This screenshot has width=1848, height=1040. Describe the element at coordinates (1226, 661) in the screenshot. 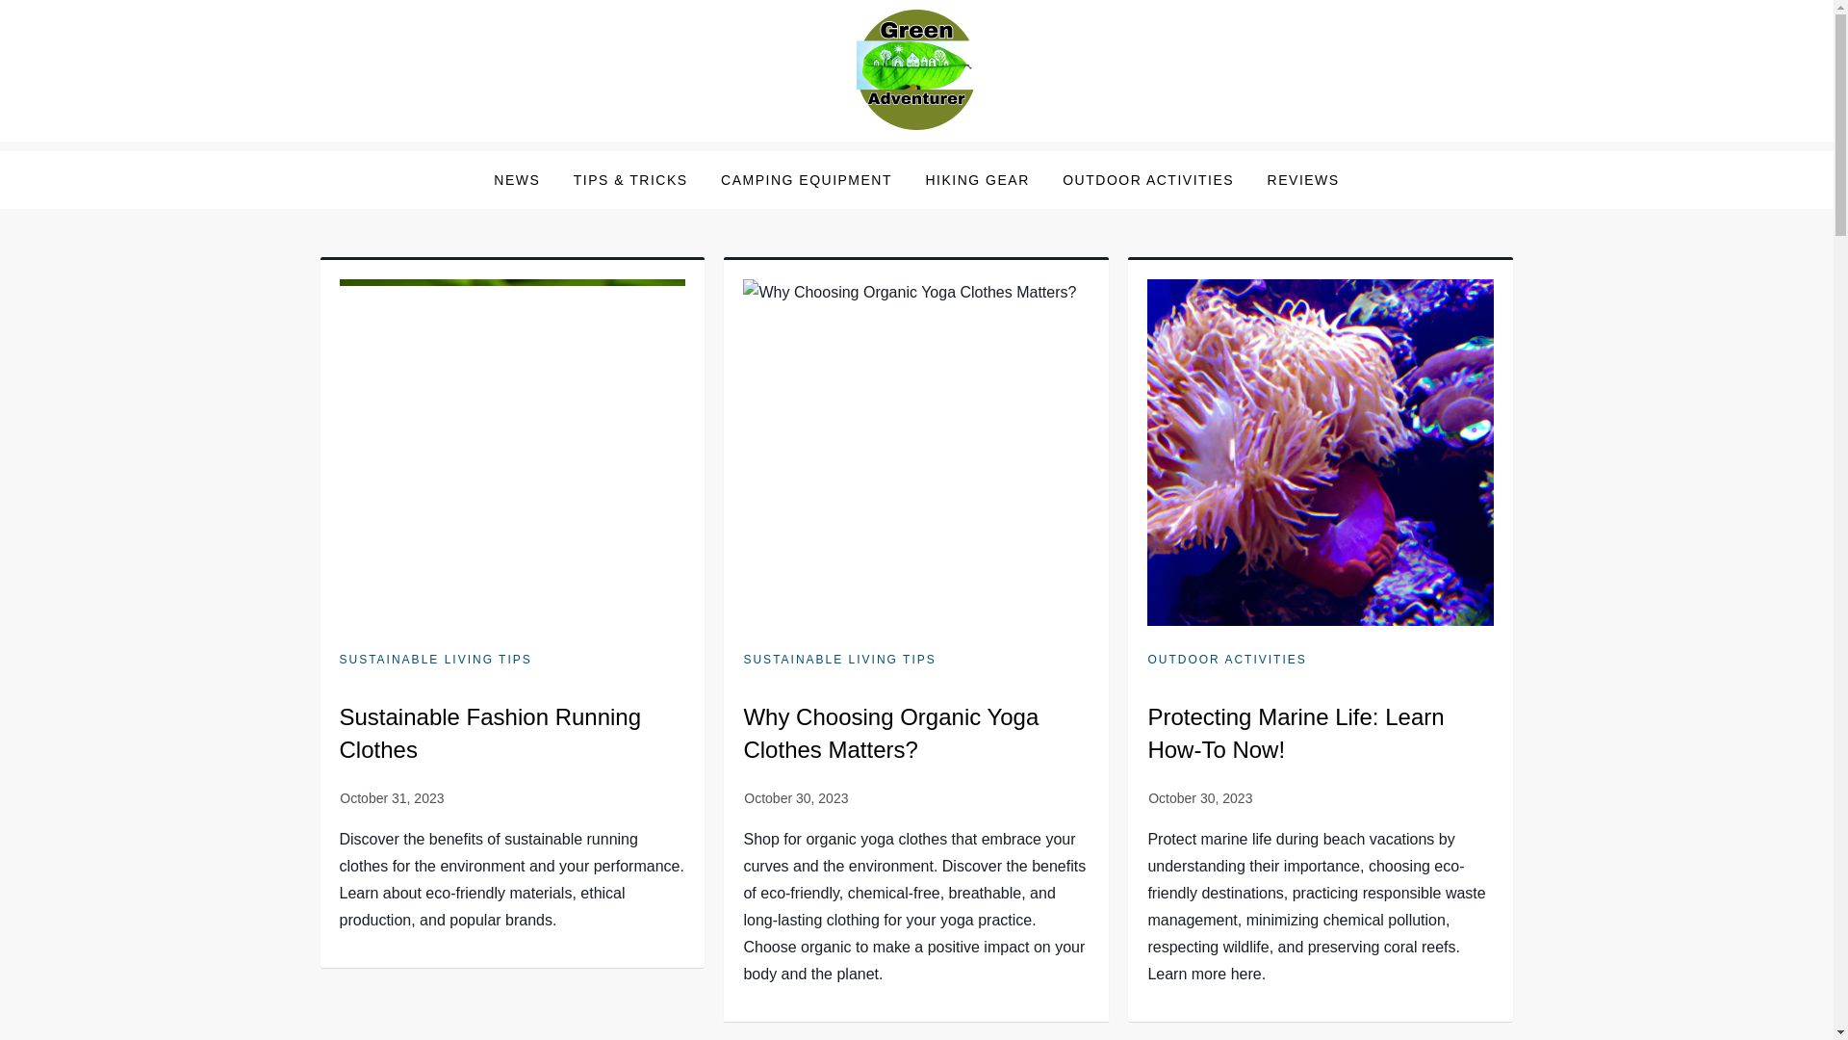

I see `OUTDOOR ACTIVITIES` at that location.